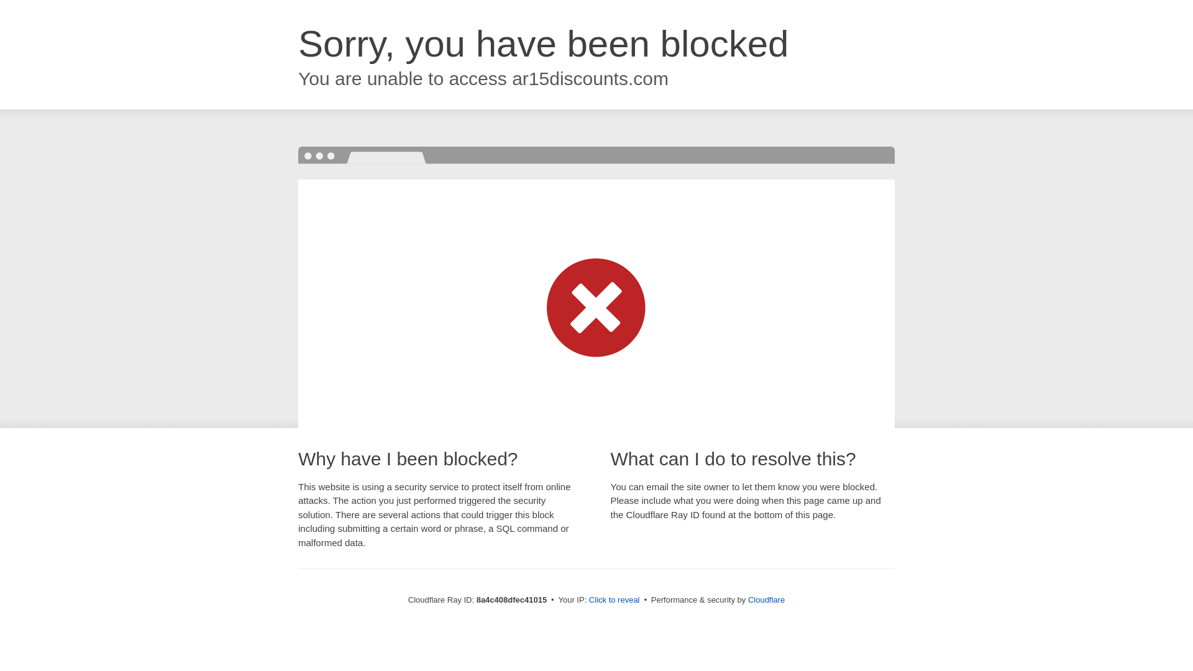 The height and width of the screenshot is (671, 1193). What do you see at coordinates (766, 600) in the screenshot?
I see `Cloudflare` at bounding box center [766, 600].